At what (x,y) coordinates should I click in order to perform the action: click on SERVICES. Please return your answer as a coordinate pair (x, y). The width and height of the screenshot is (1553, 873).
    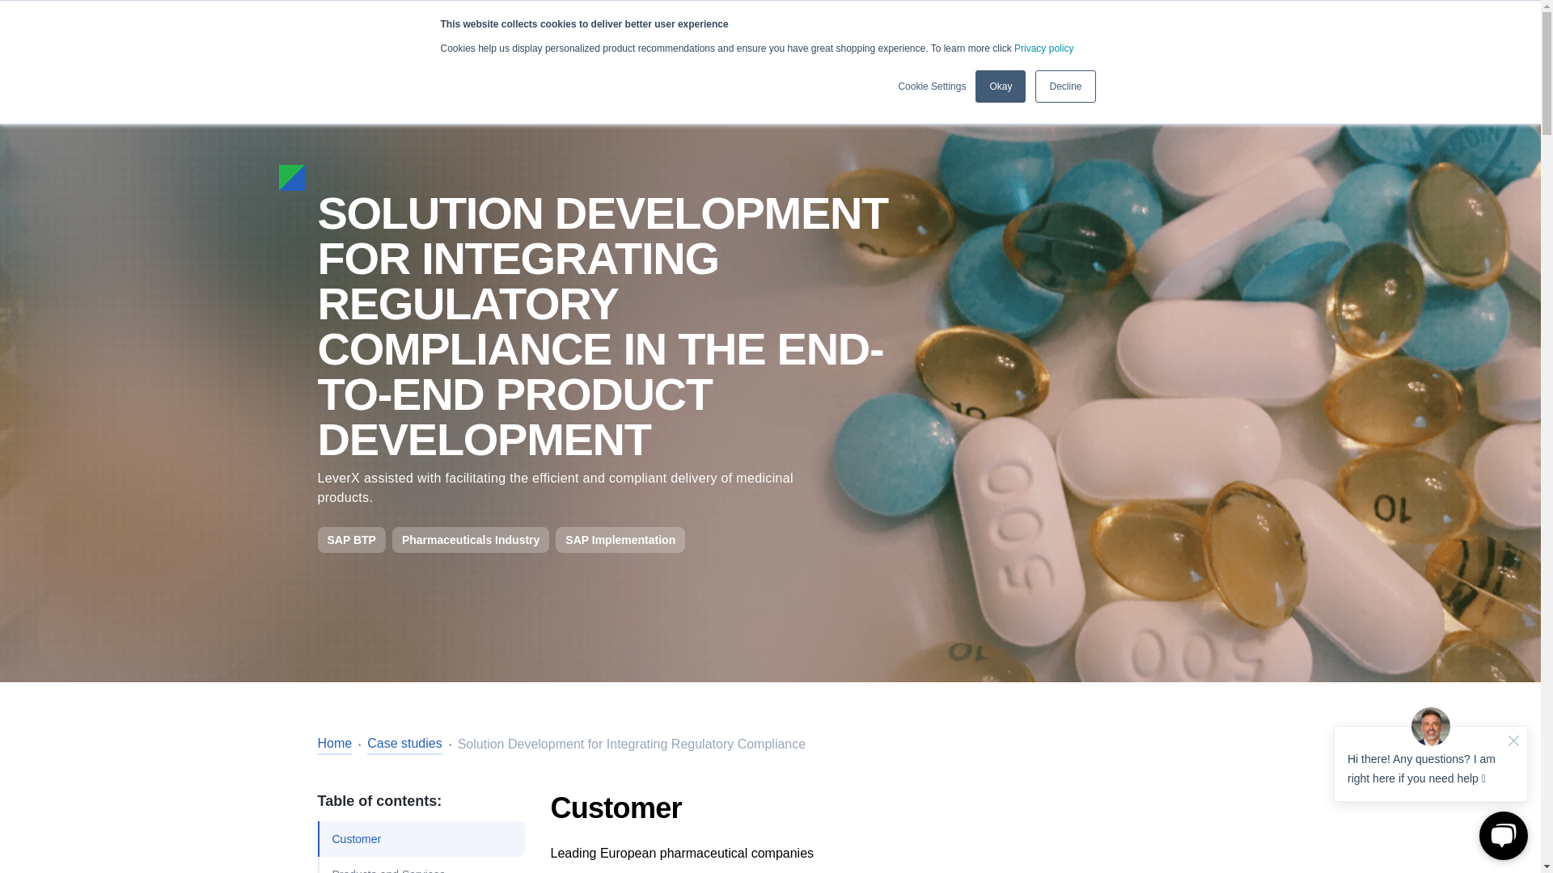
    Looking at the image, I should click on (494, 71).